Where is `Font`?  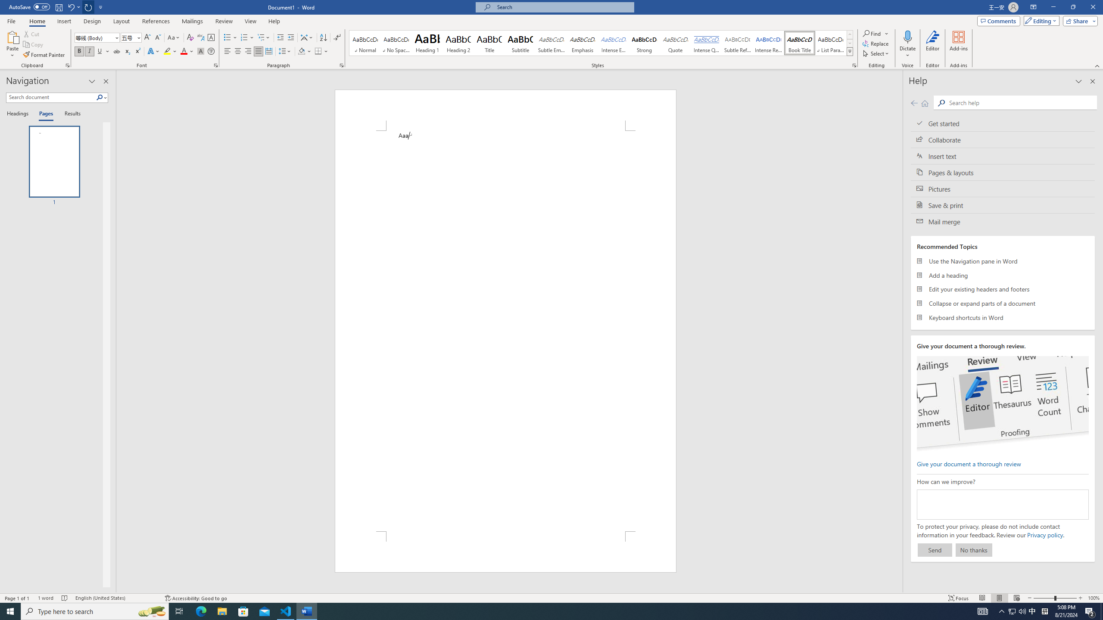
Font is located at coordinates (94, 37).